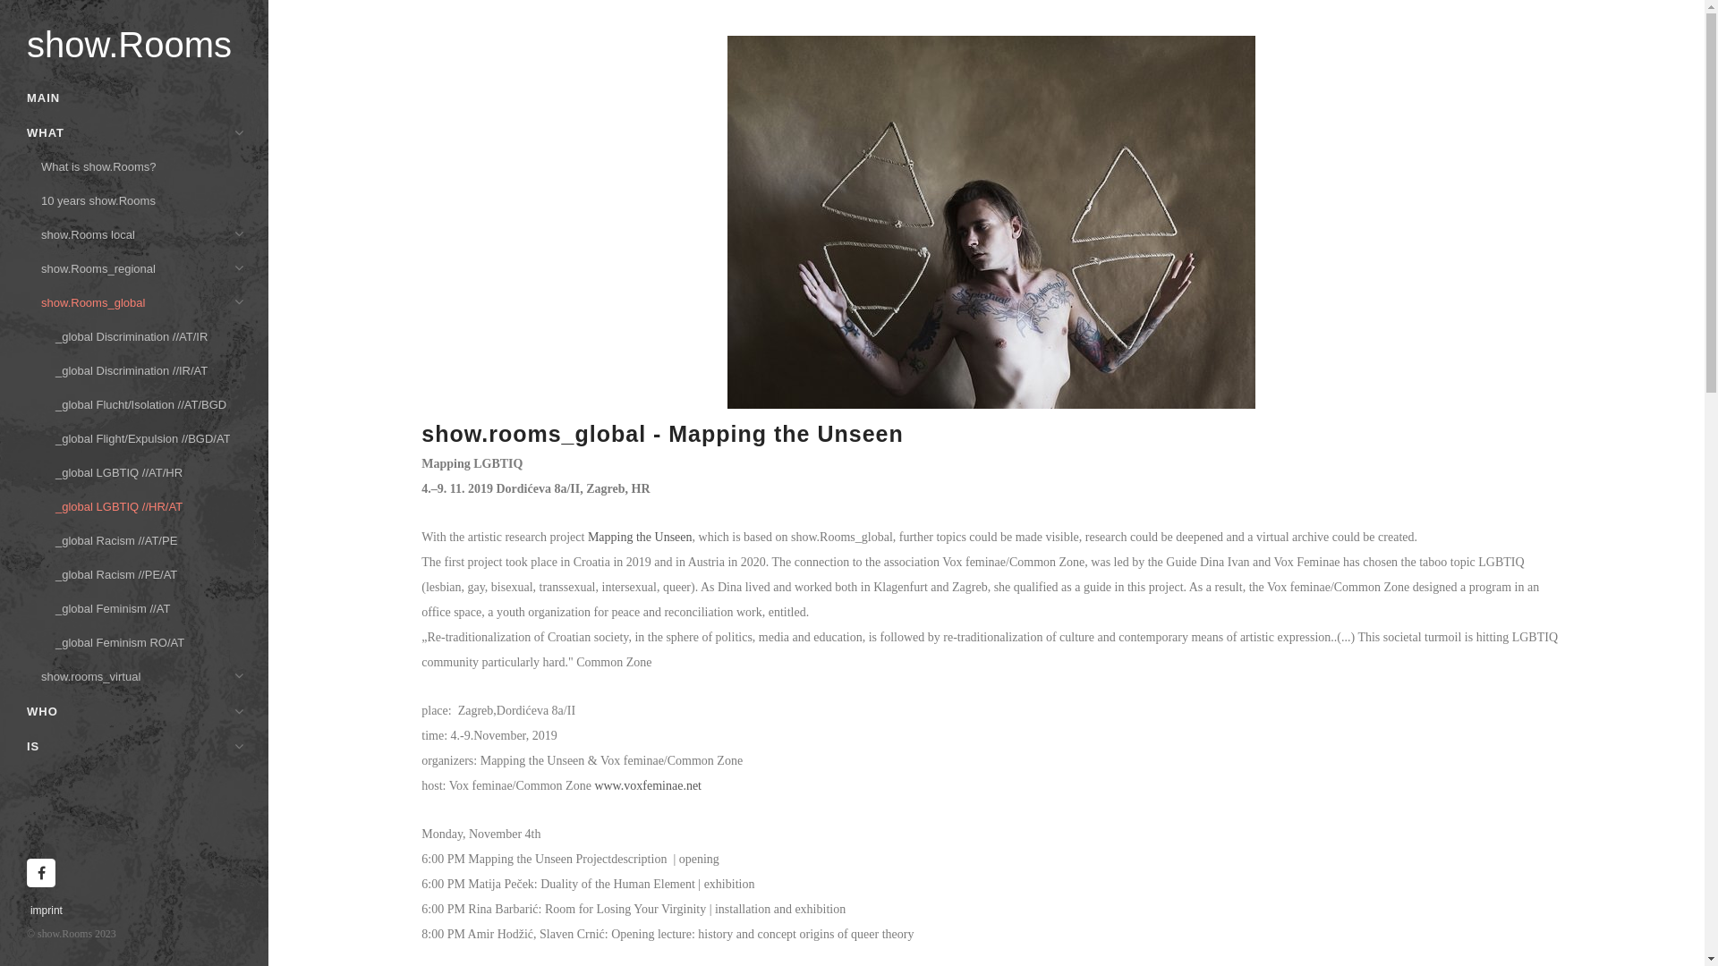 This screenshot has height=966, width=1718. Describe the element at coordinates (136, 507) in the screenshot. I see `_global LGBTIQ //HR/AT` at that location.